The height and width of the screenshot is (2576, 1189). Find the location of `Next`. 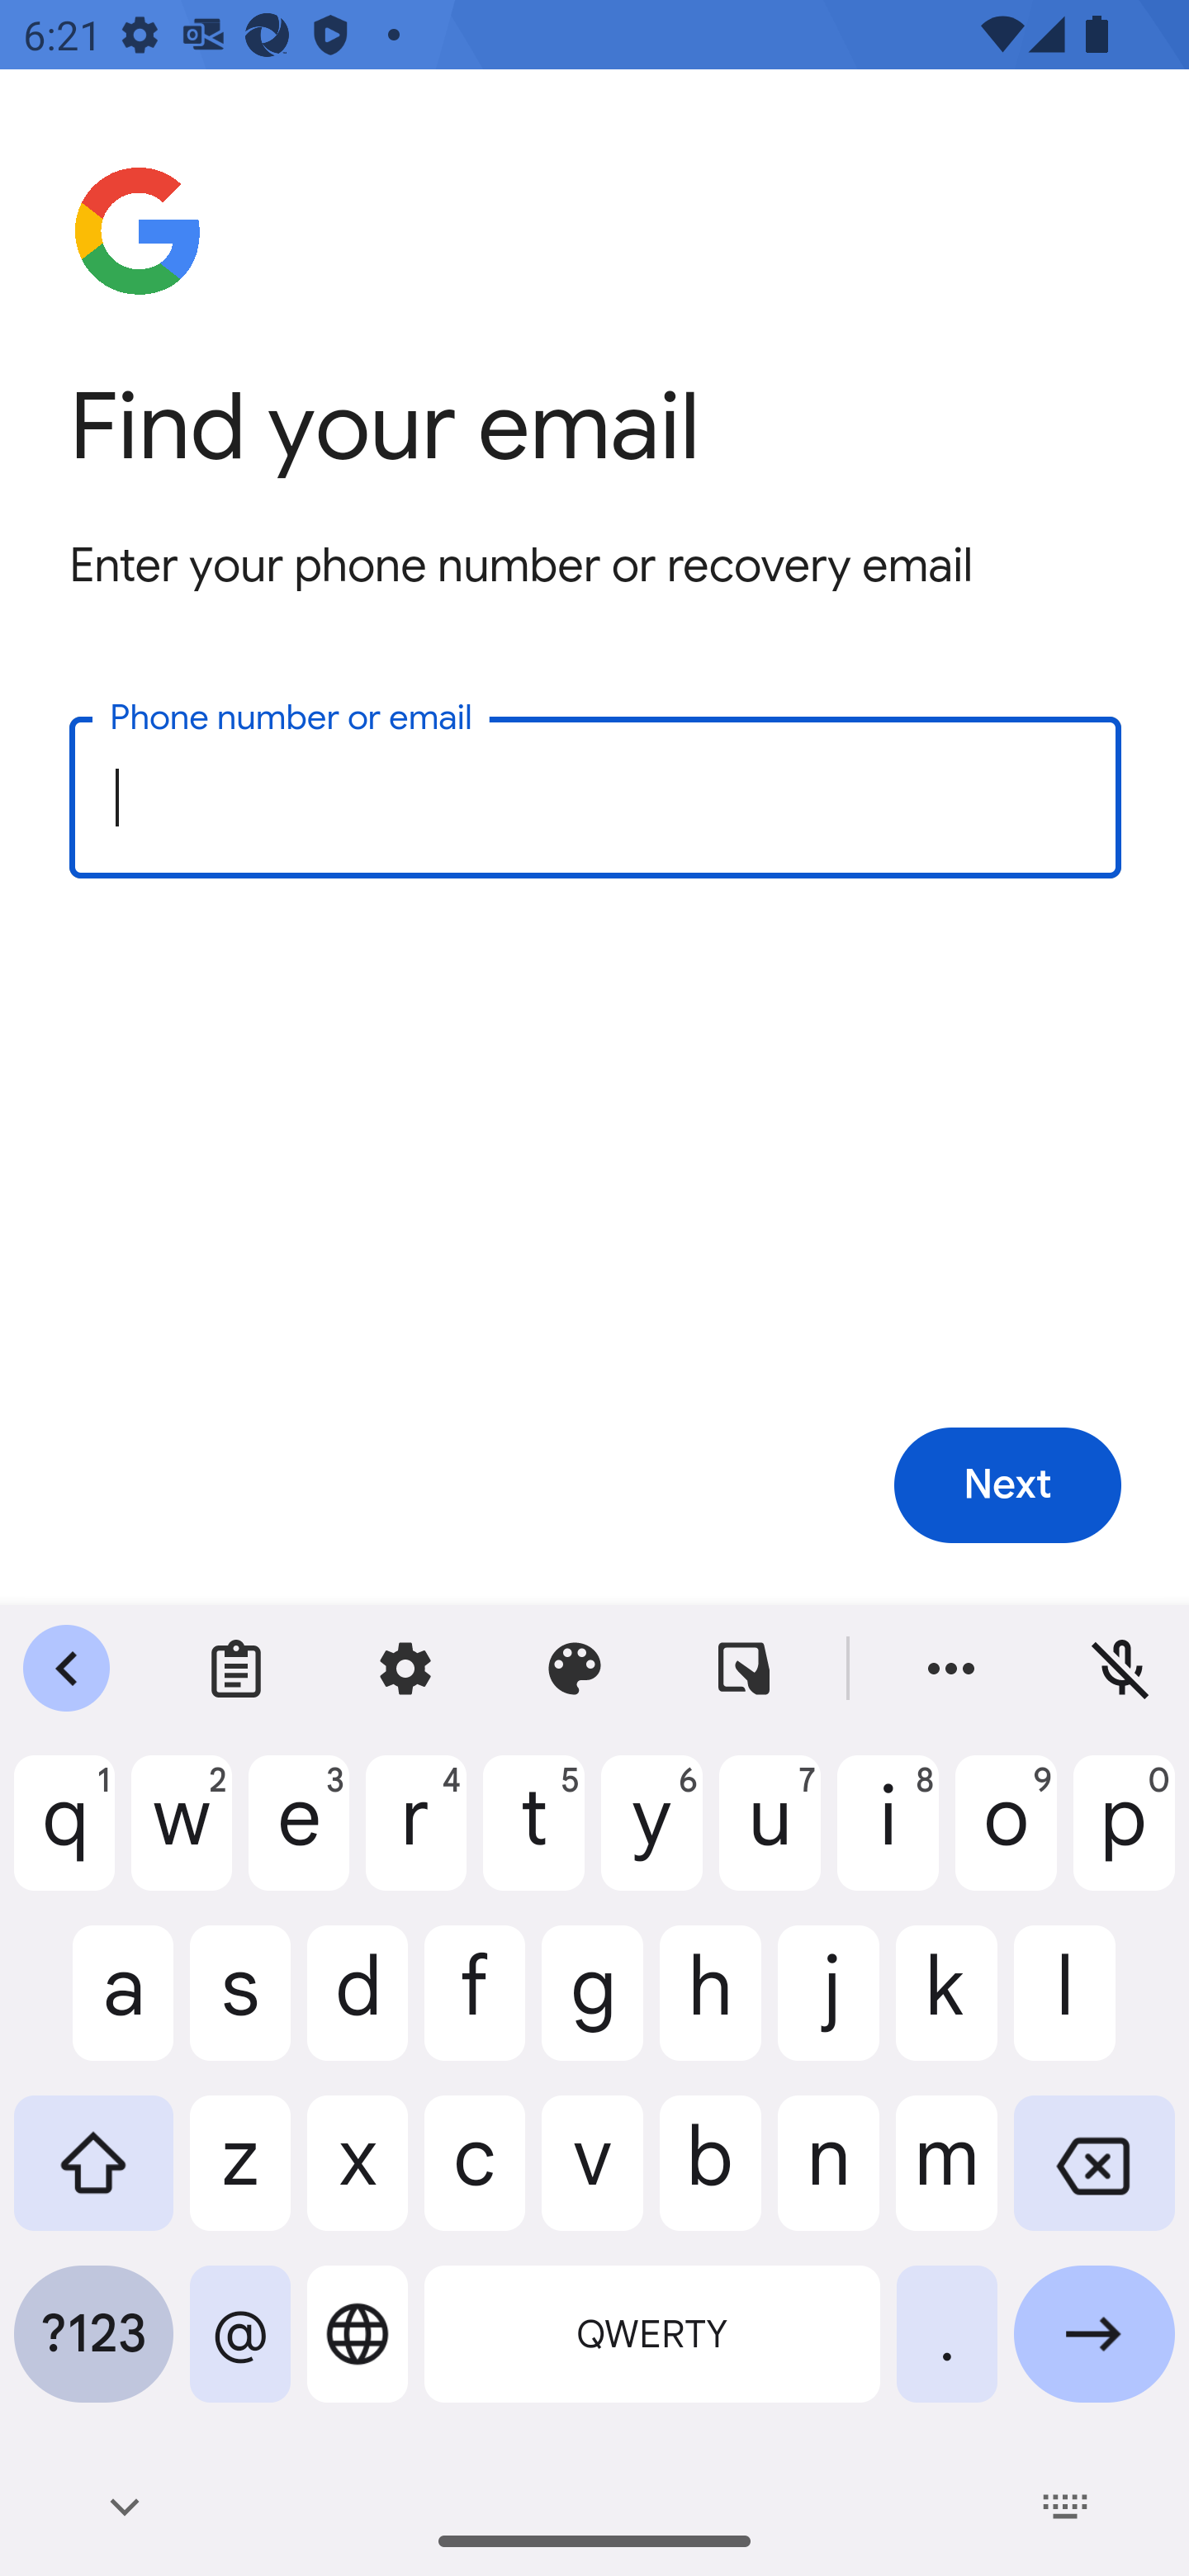

Next is located at coordinates (1007, 1486).